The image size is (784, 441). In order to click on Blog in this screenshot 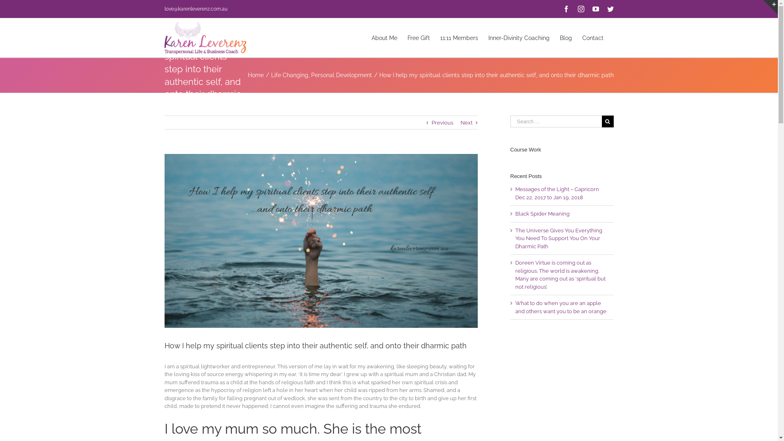, I will do `click(566, 38)`.